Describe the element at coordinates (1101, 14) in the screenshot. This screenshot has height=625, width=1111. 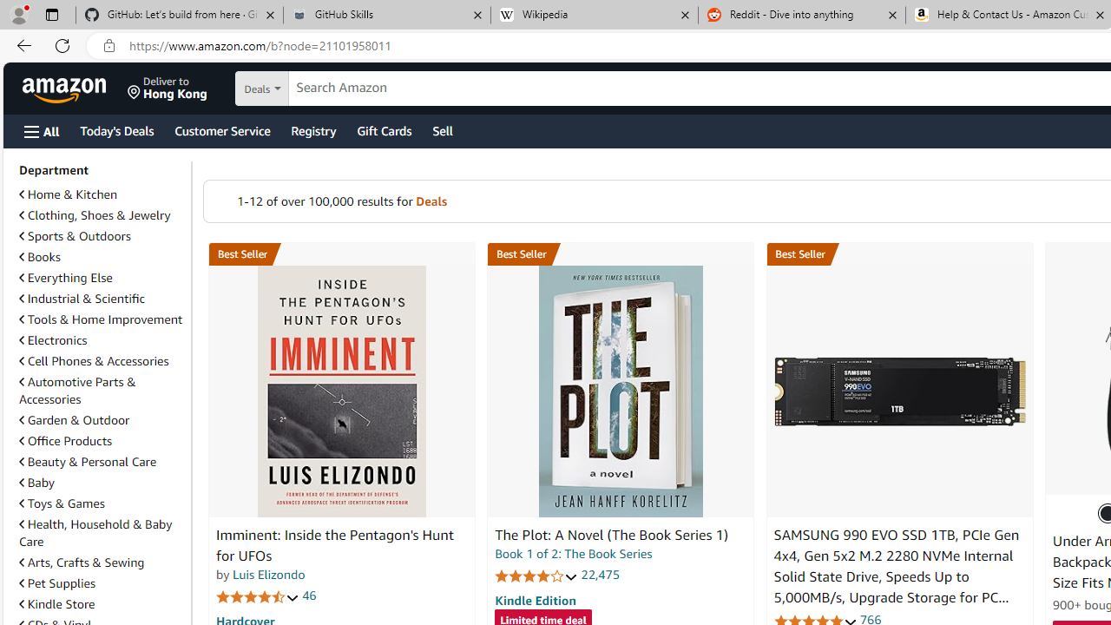
I see `Close tab` at that location.